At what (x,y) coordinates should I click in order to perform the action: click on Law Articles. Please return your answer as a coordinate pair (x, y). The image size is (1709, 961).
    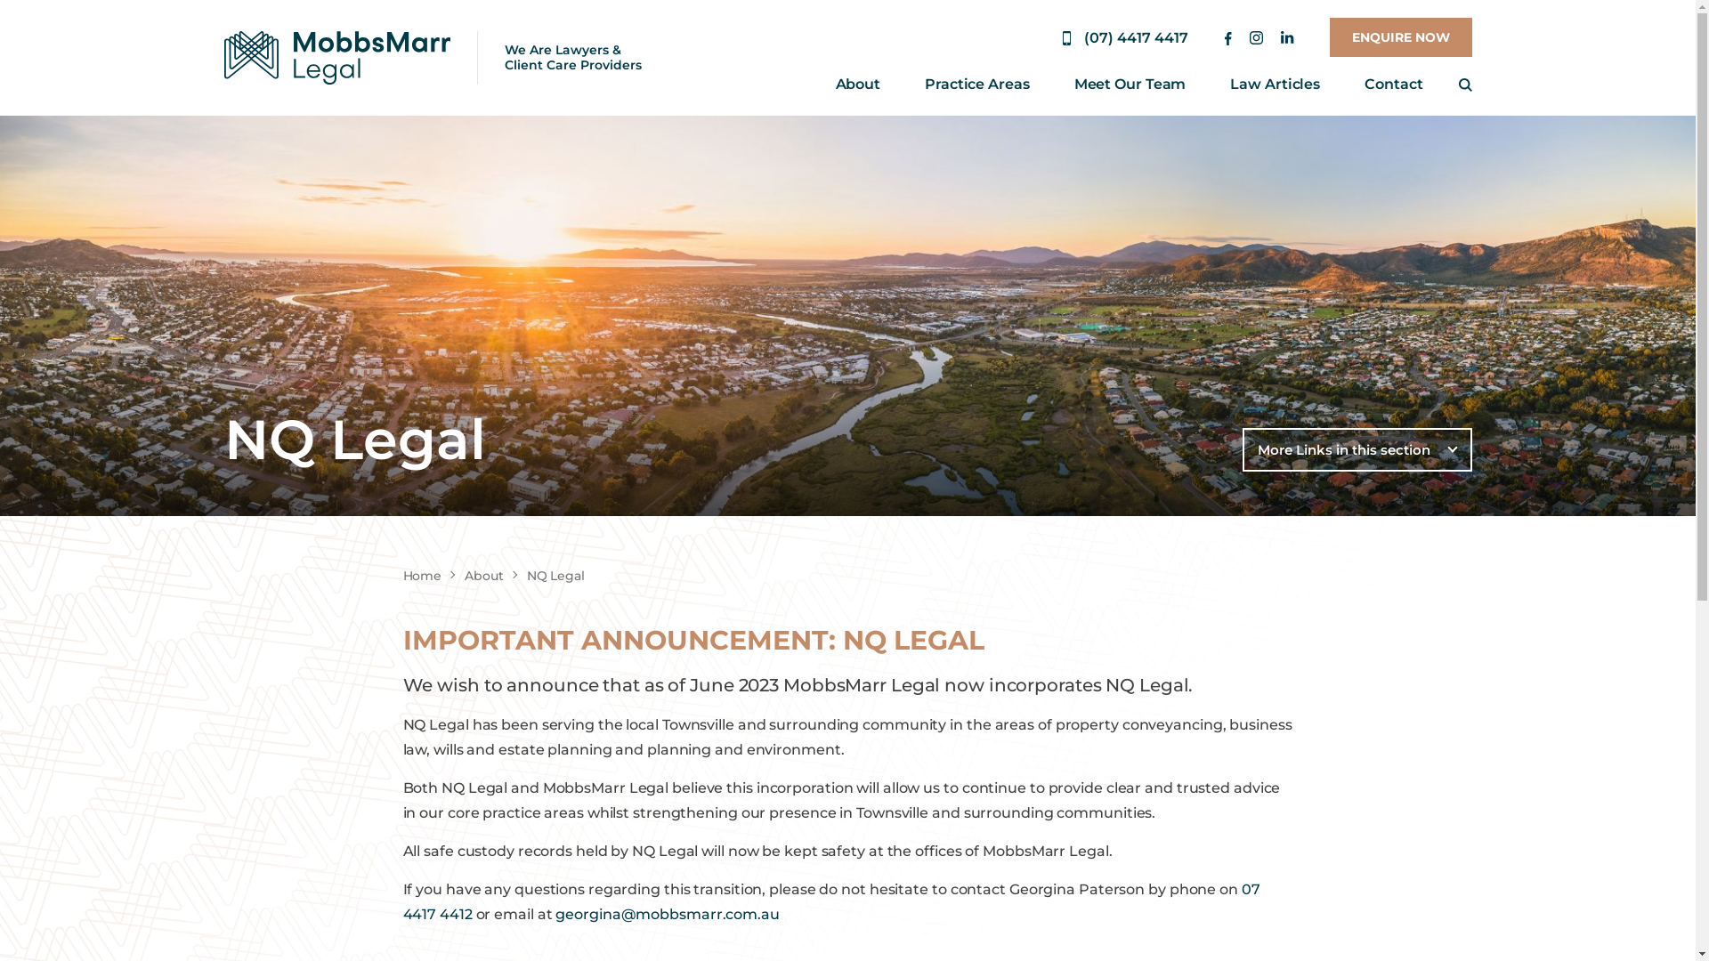
    Looking at the image, I should click on (1275, 84).